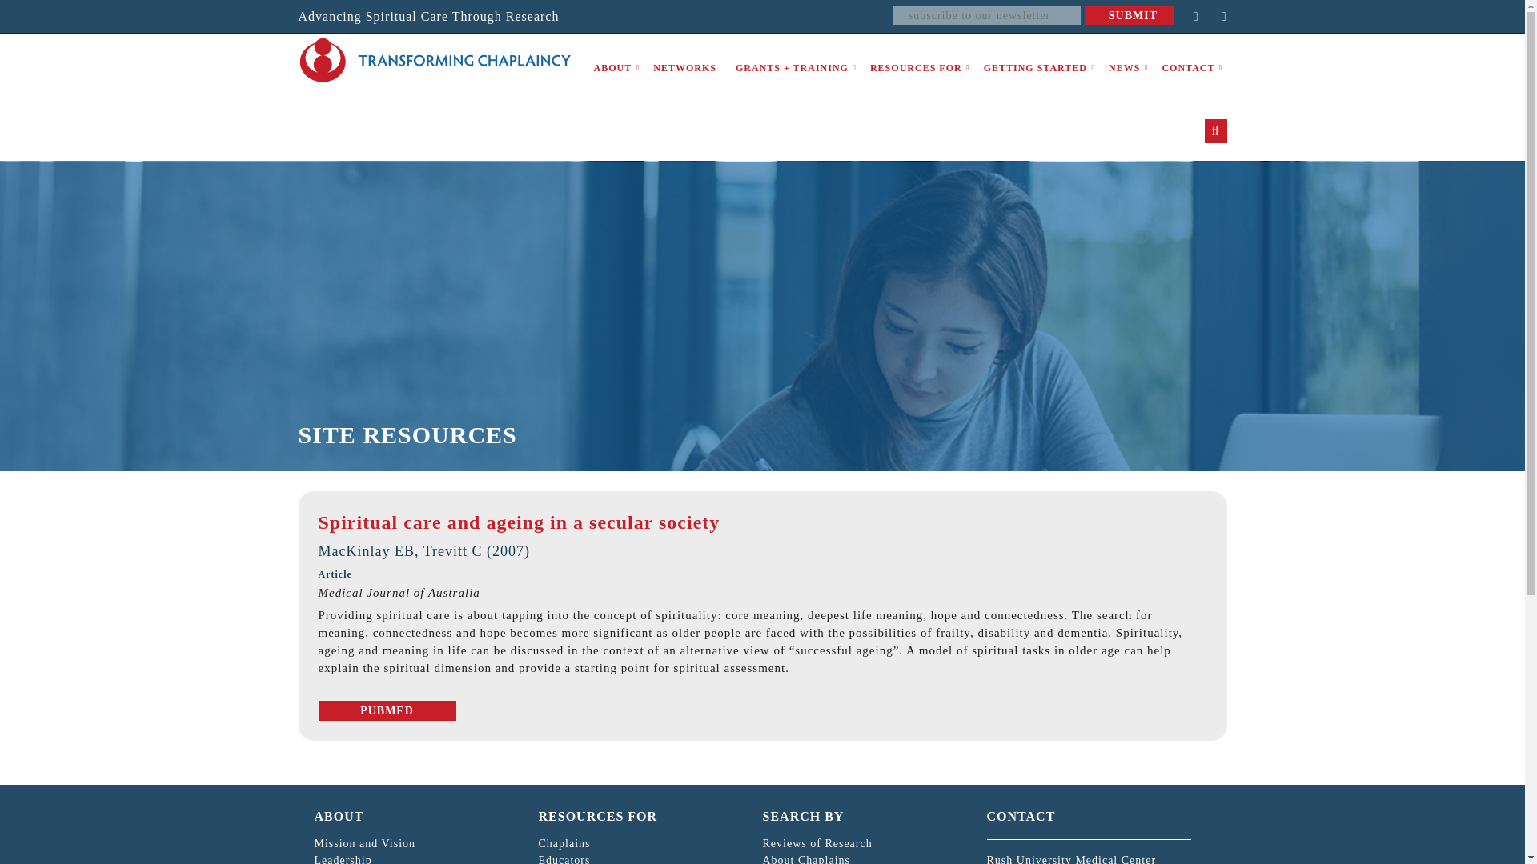 The image size is (1537, 864). Describe the element at coordinates (917, 69) in the screenshot. I see `RESOURCES FOR` at that location.